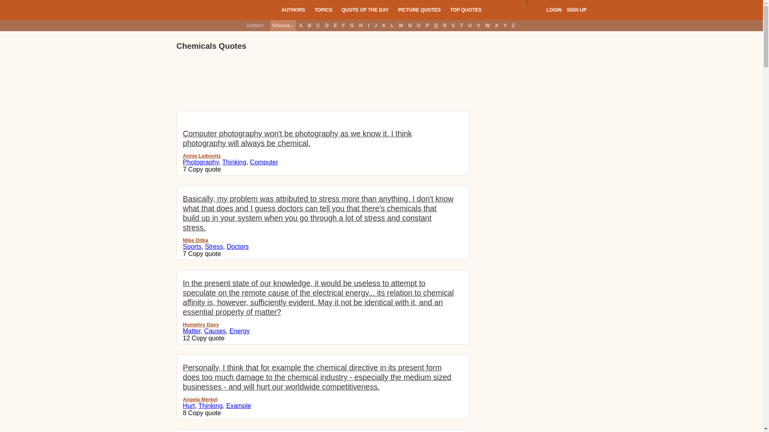  What do you see at coordinates (205, 254) in the screenshot?
I see `Quote is copied` at bounding box center [205, 254].